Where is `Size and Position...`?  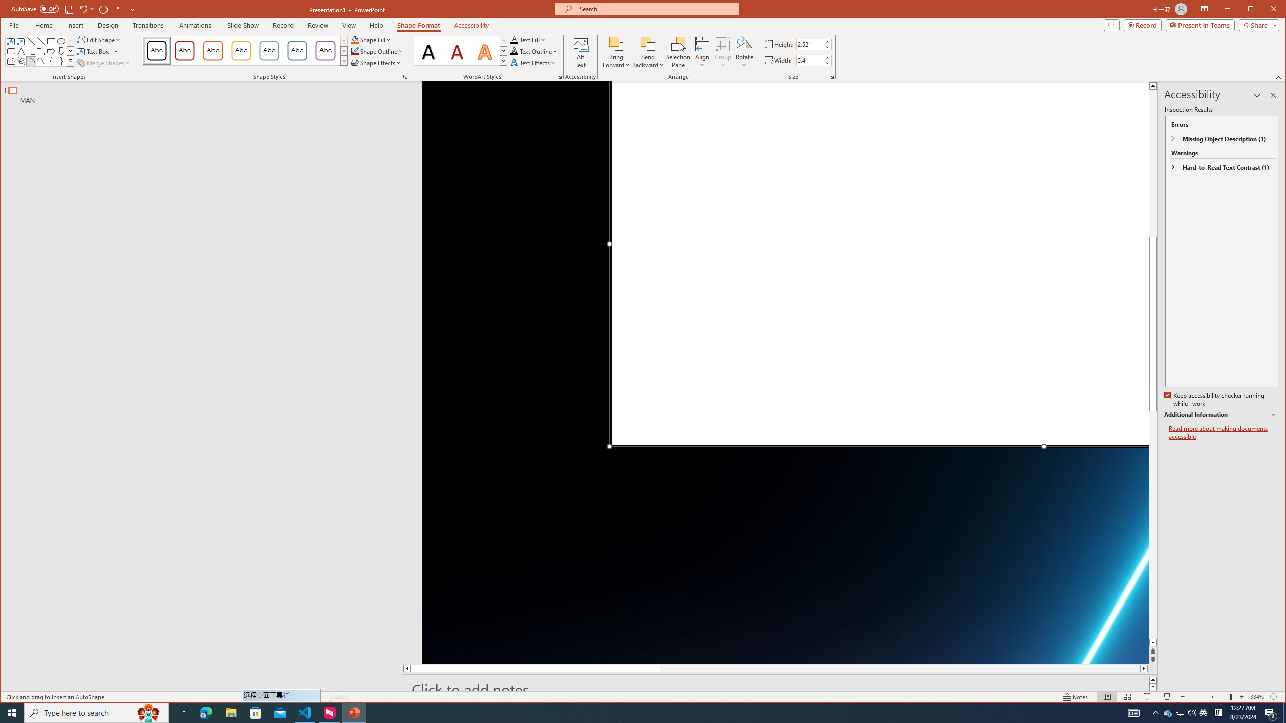
Size and Position... is located at coordinates (256, 713).